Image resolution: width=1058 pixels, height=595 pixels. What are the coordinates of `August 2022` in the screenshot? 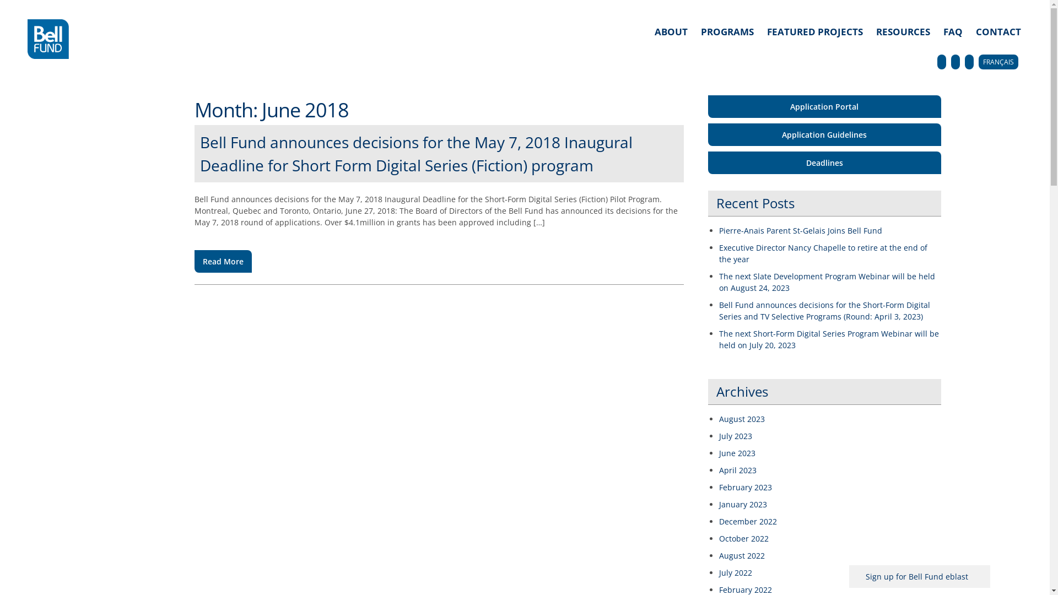 It's located at (742, 555).